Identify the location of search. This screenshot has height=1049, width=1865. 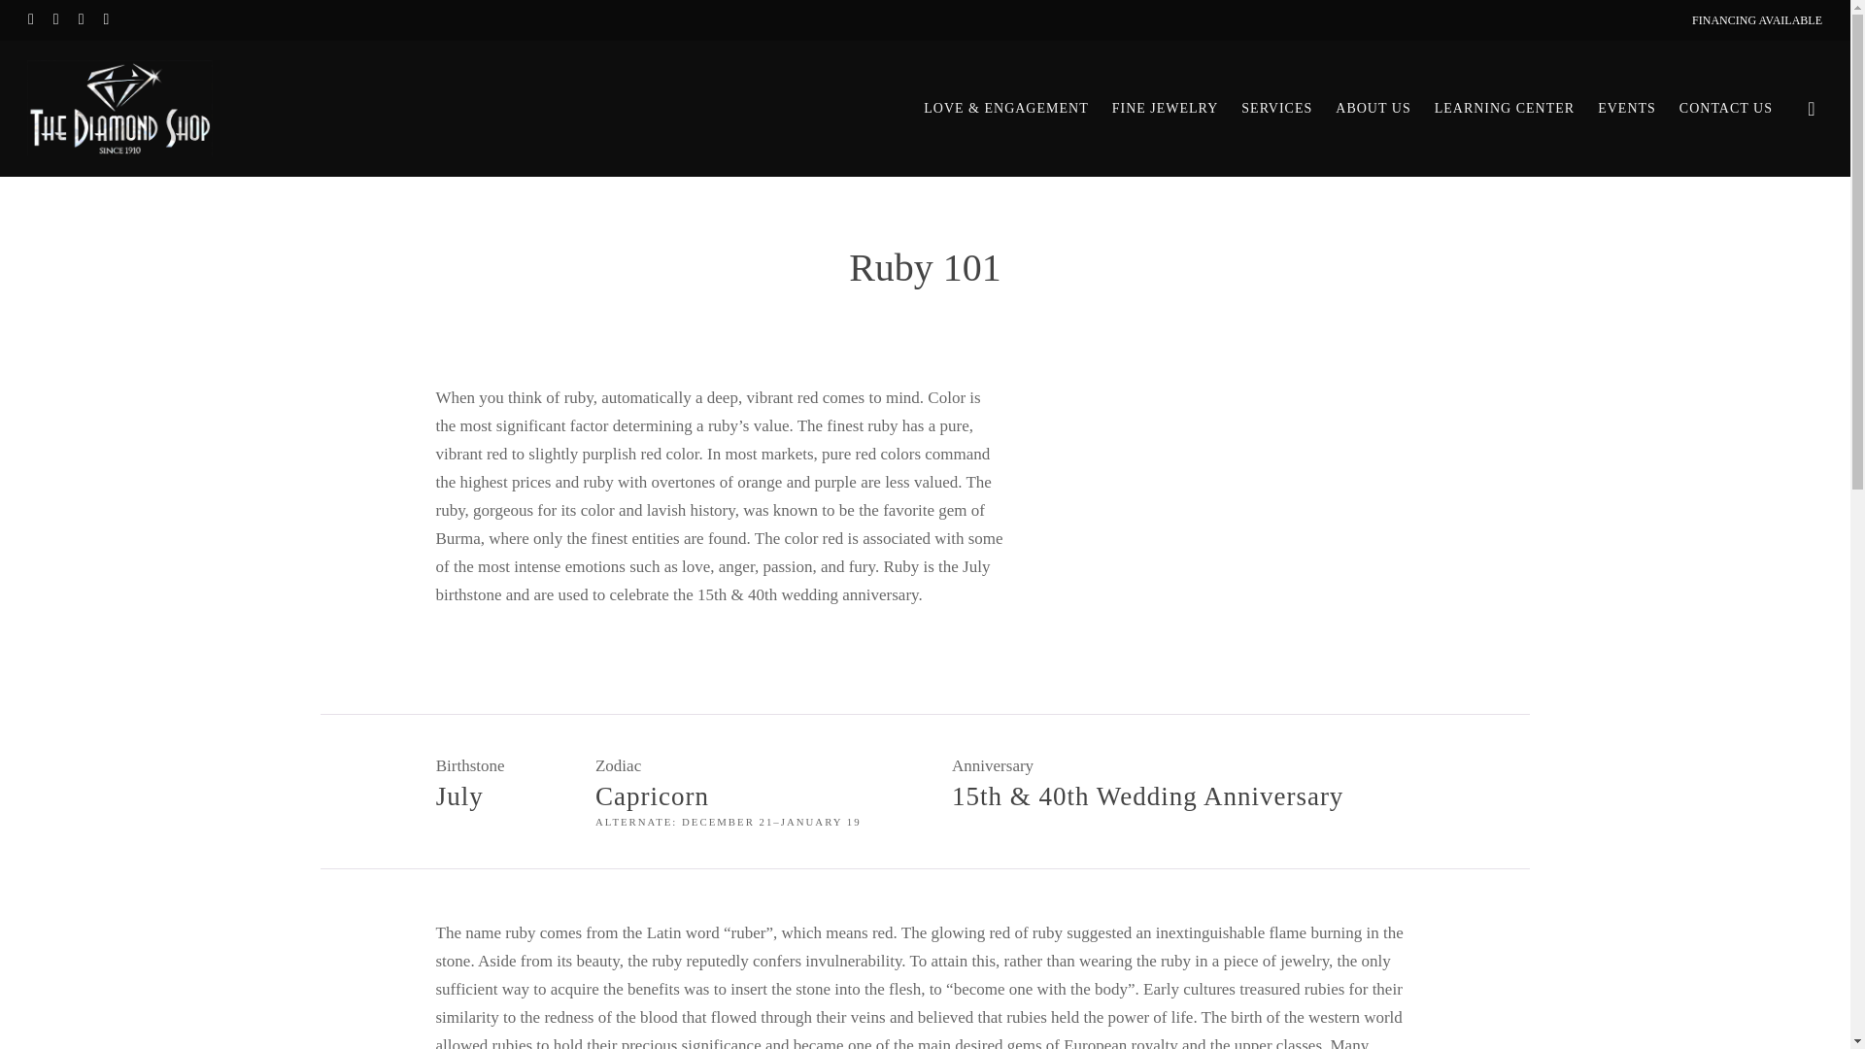
(1811, 109).